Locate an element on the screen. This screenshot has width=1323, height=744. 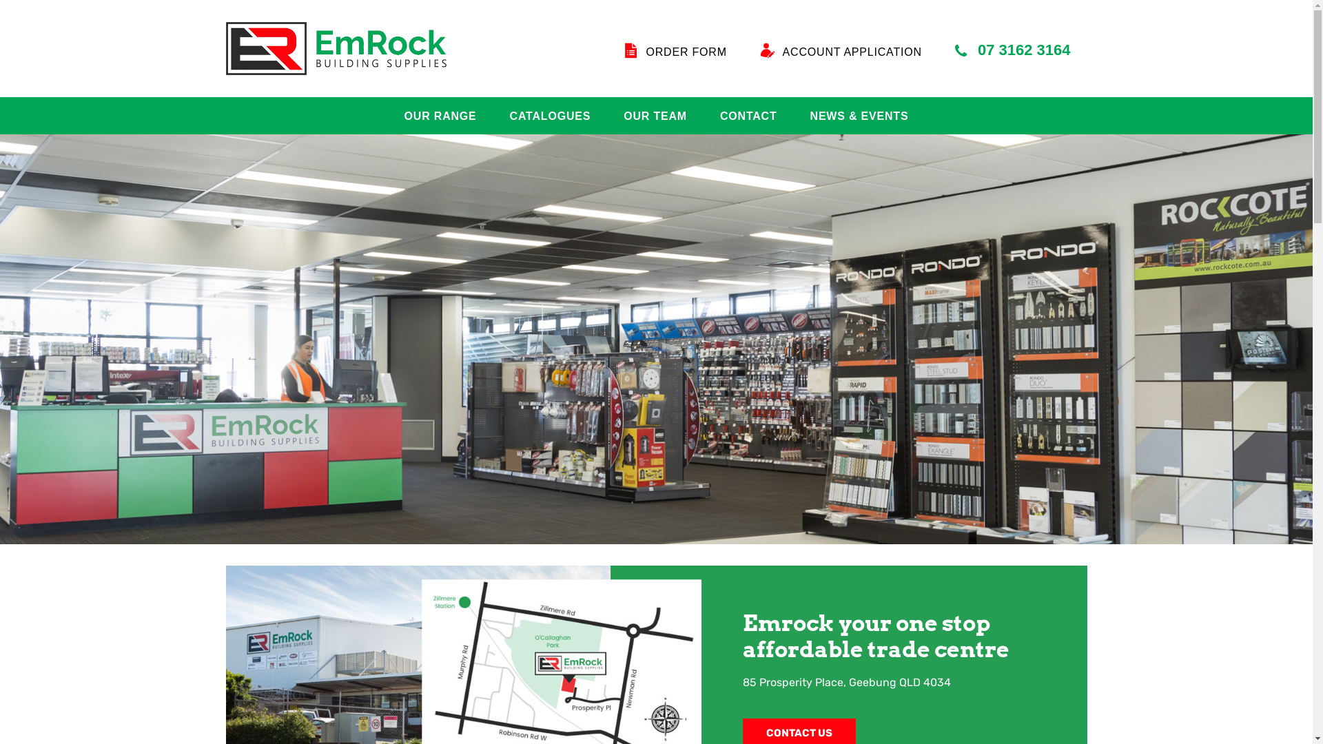
07 3162 3164 is located at coordinates (1013, 51).